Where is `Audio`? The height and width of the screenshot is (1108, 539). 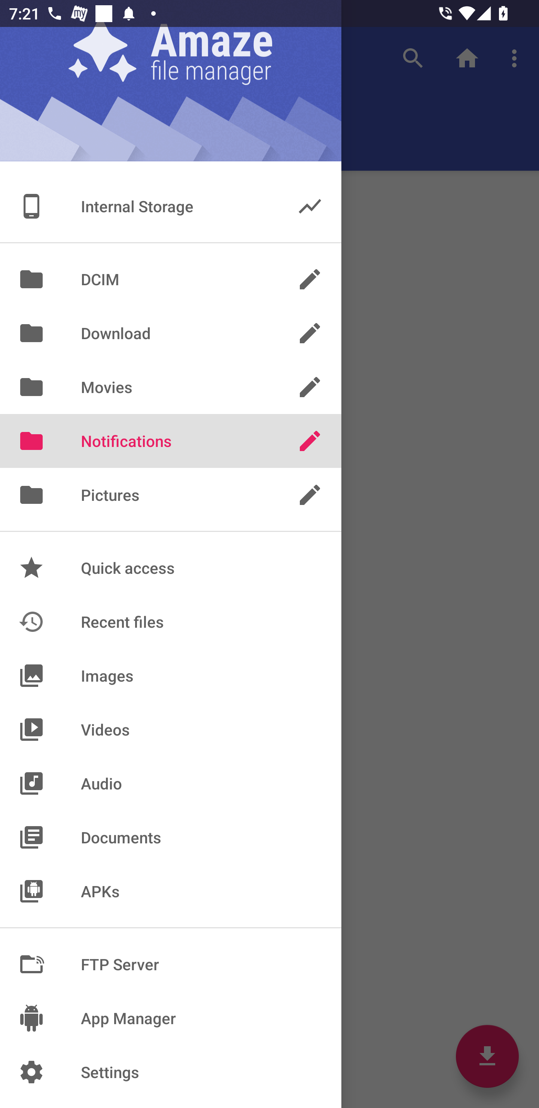 Audio is located at coordinates (171, 783).